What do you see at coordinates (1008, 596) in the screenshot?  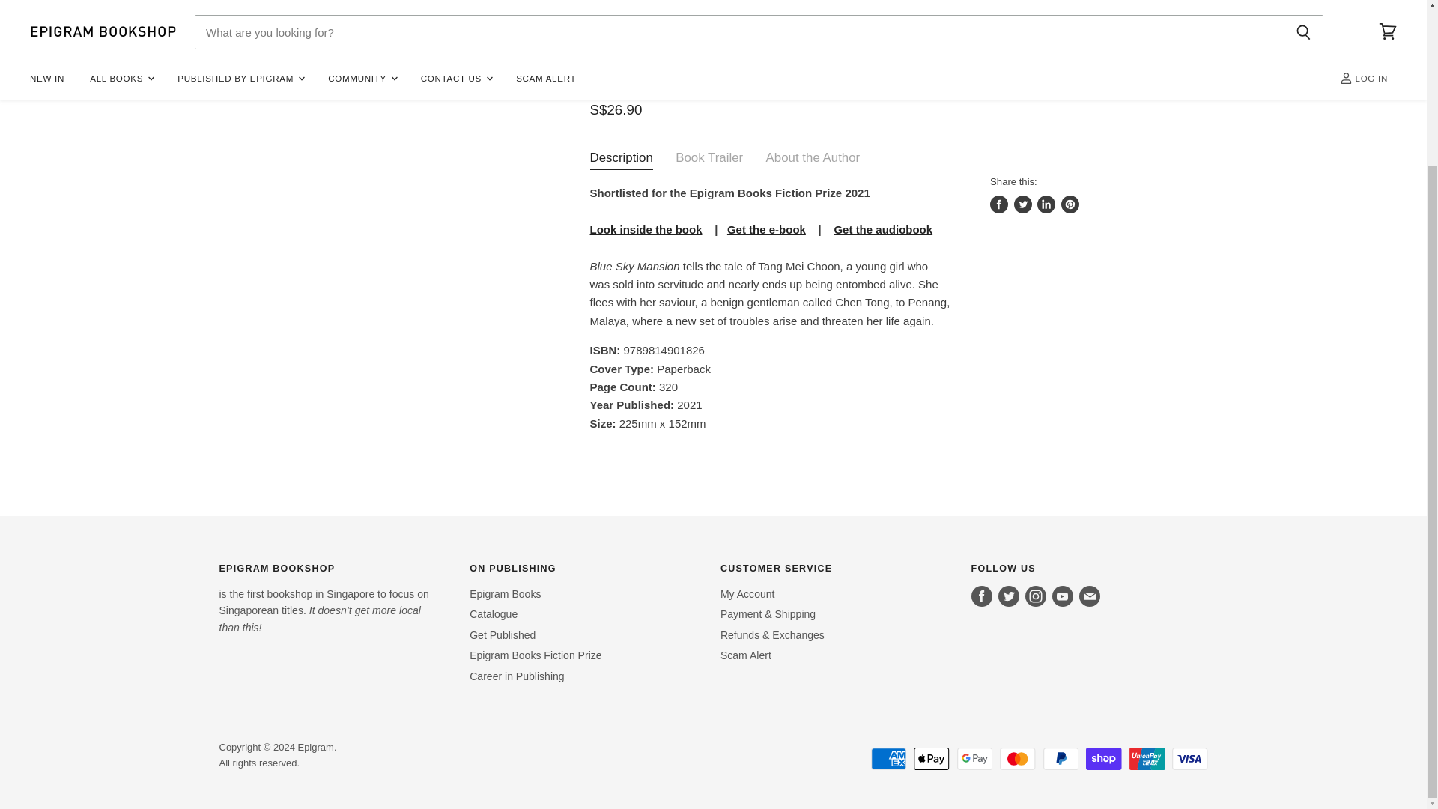 I see `Twitter` at bounding box center [1008, 596].